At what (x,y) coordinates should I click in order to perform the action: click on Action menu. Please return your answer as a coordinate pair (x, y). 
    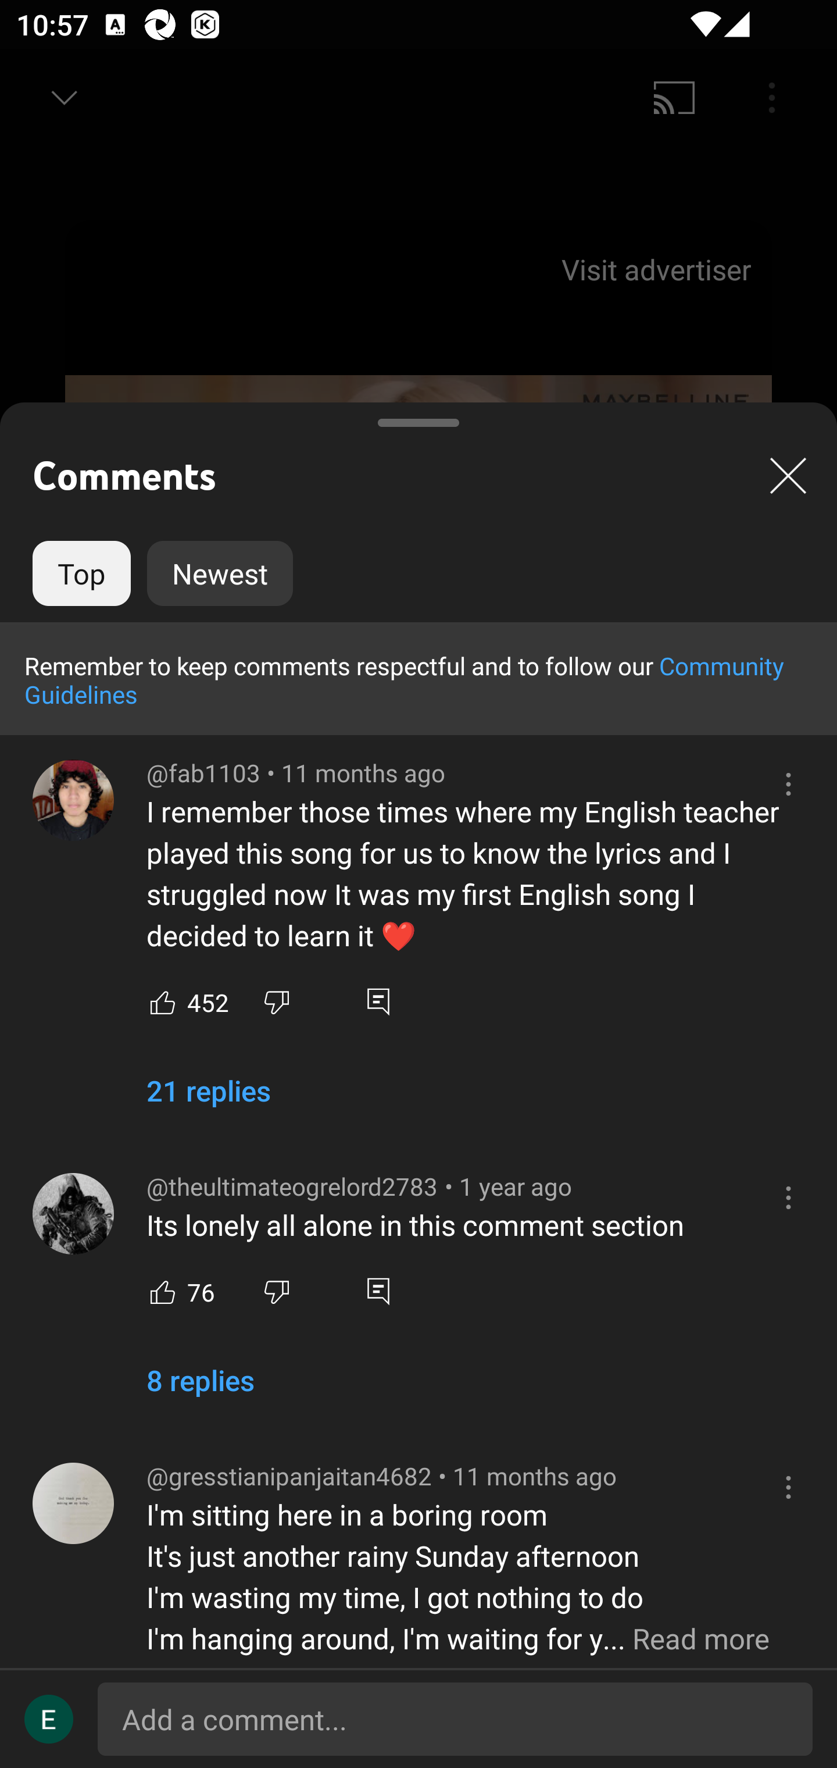
    Looking at the image, I should click on (788, 1198).